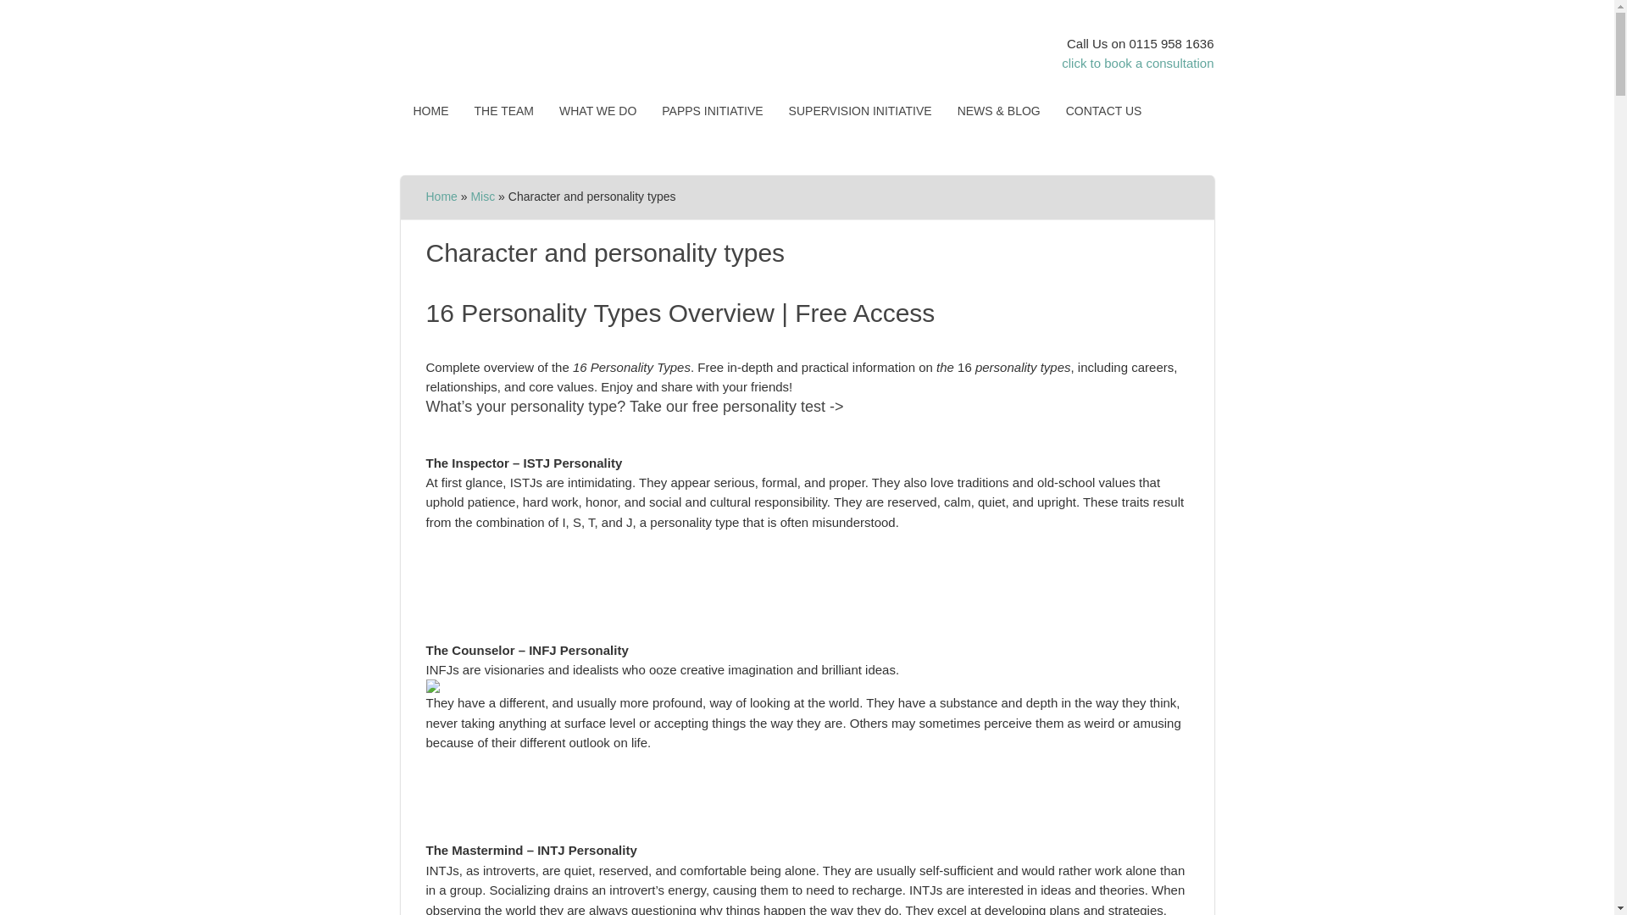  What do you see at coordinates (860, 110) in the screenshot?
I see `SUPERVISION INITIATIVE` at bounding box center [860, 110].